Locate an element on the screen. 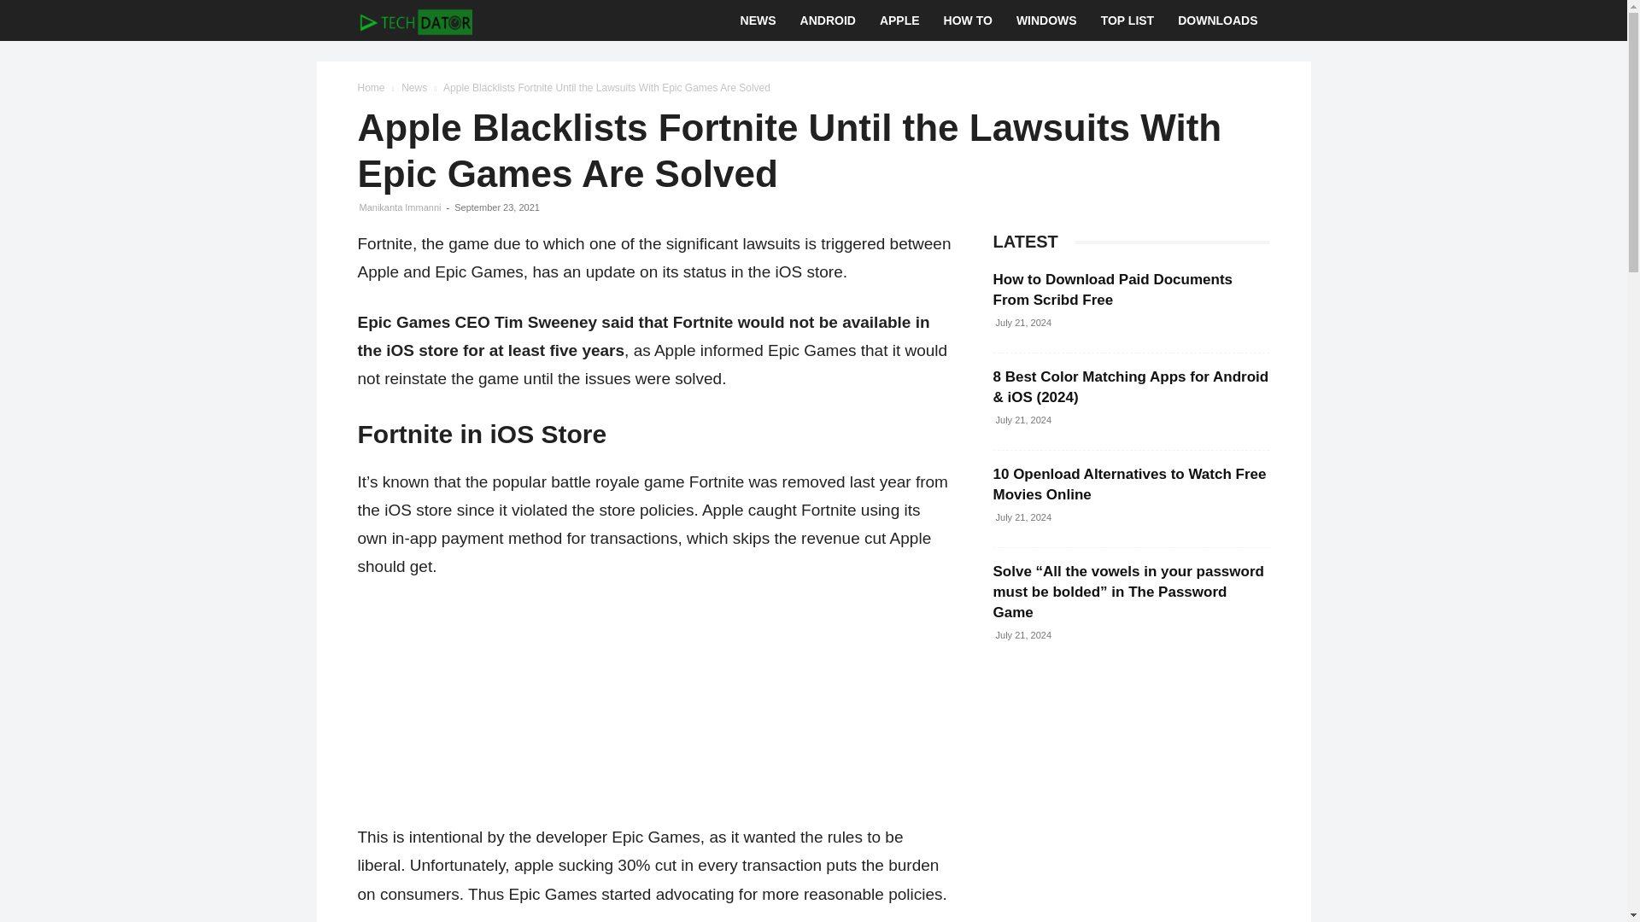 Image resolution: width=1640 pixels, height=922 pixels. APPLE is located at coordinates (899, 20).